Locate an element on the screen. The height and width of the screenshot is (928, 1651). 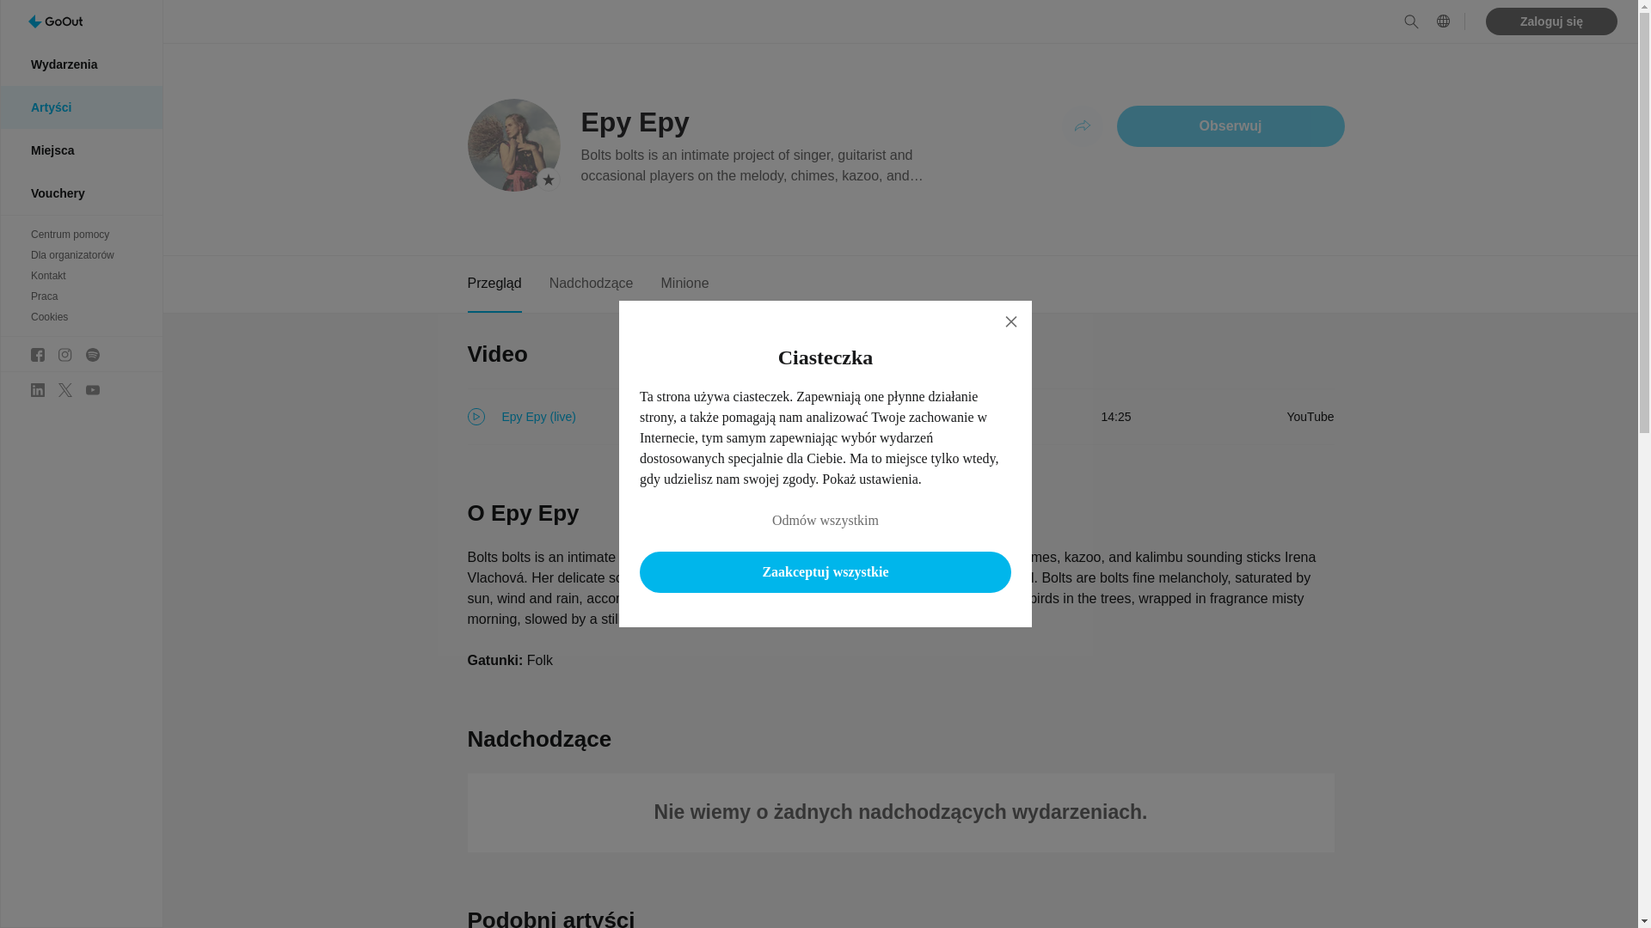
Praca is located at coordinates (81, 296).